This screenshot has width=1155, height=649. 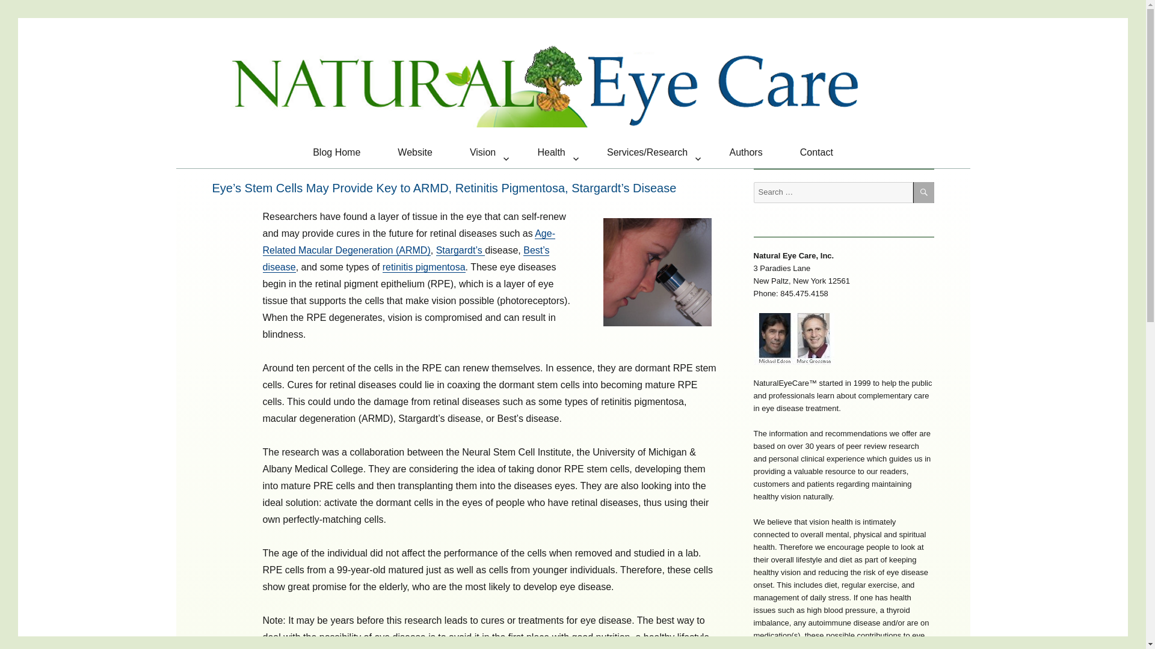 I want to click on retinitis pigmentosa, so click(x=423, y=267).